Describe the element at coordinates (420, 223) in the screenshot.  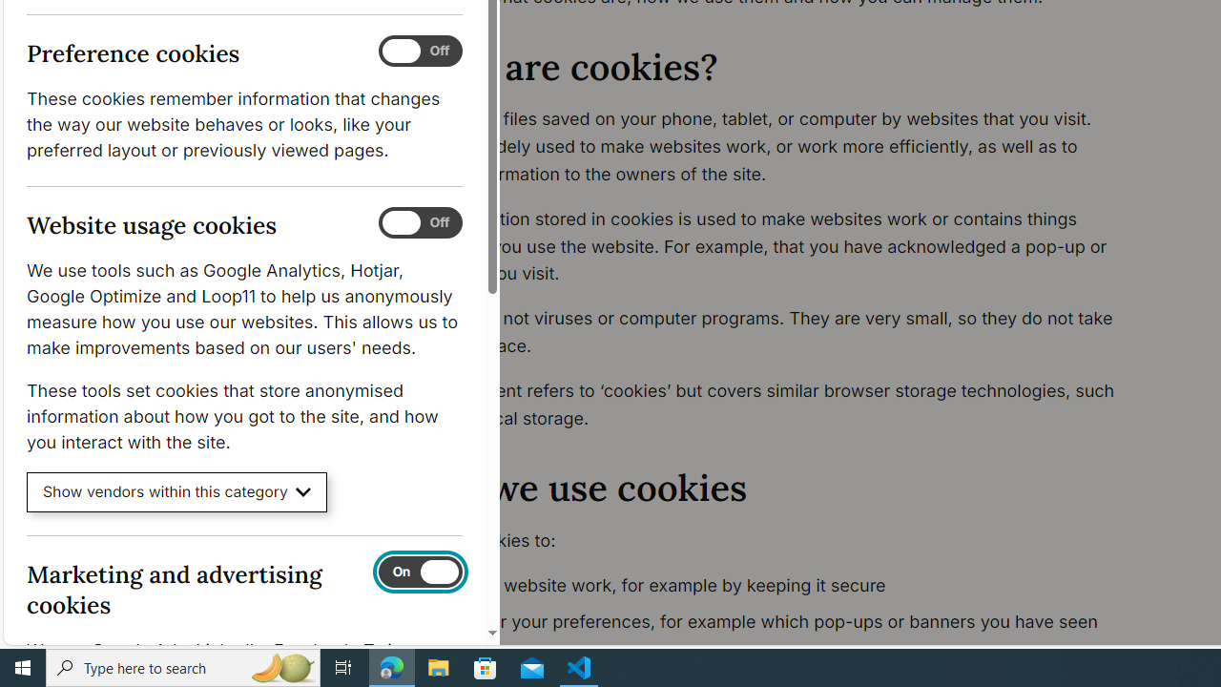
I see `Website usage cookies` at that location.